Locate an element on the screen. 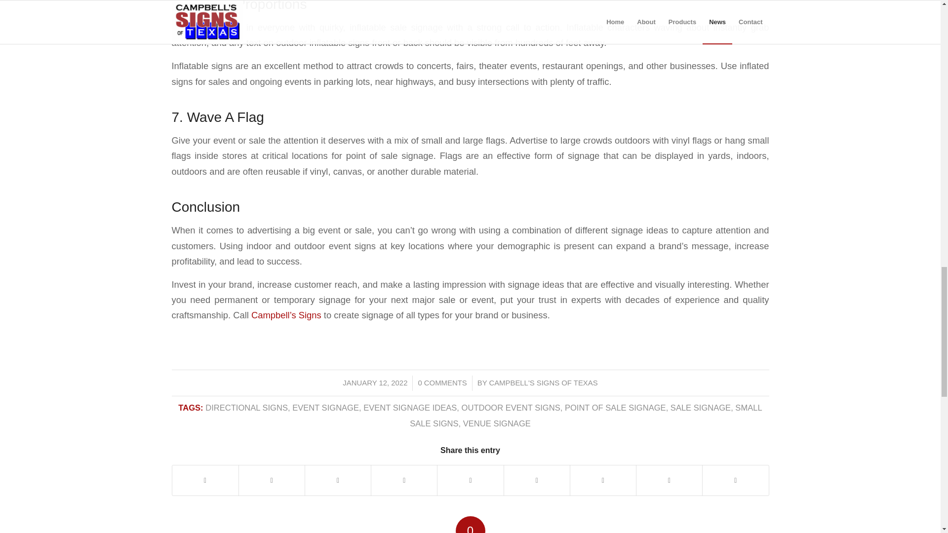 This screenshot has width=948, height=533. CAMPBELL'S SIGNS OF TEXAS is located at coordinates (543, 383).